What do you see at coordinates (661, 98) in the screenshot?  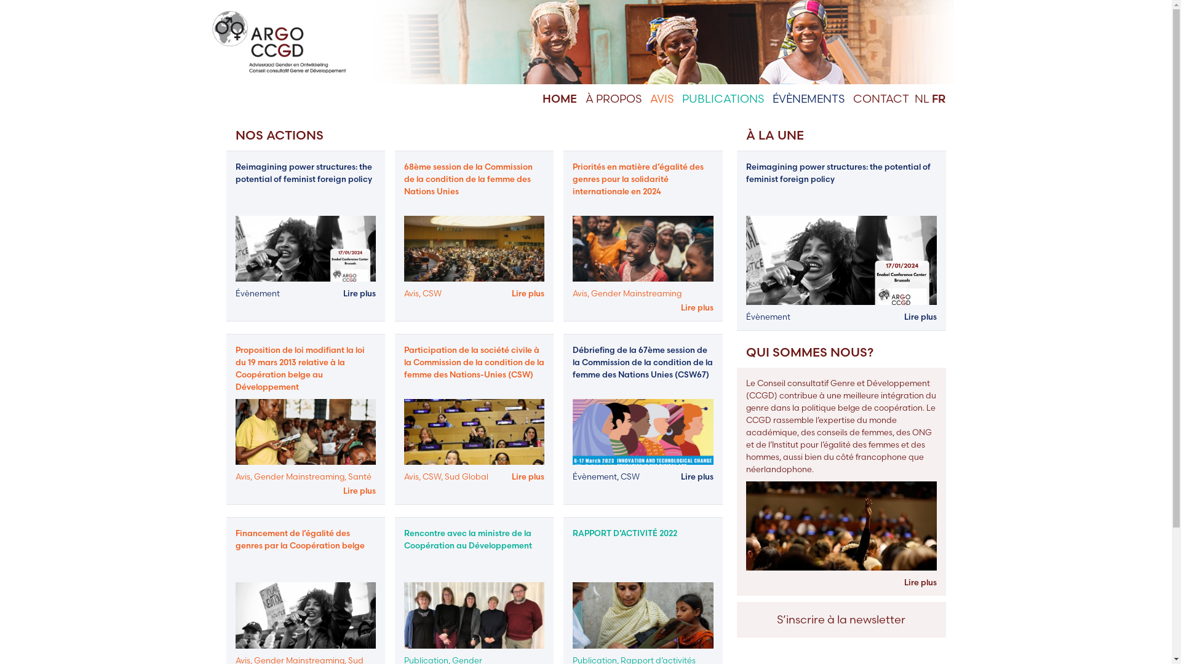 I see `AVIS` at bounding box center [661, 98].